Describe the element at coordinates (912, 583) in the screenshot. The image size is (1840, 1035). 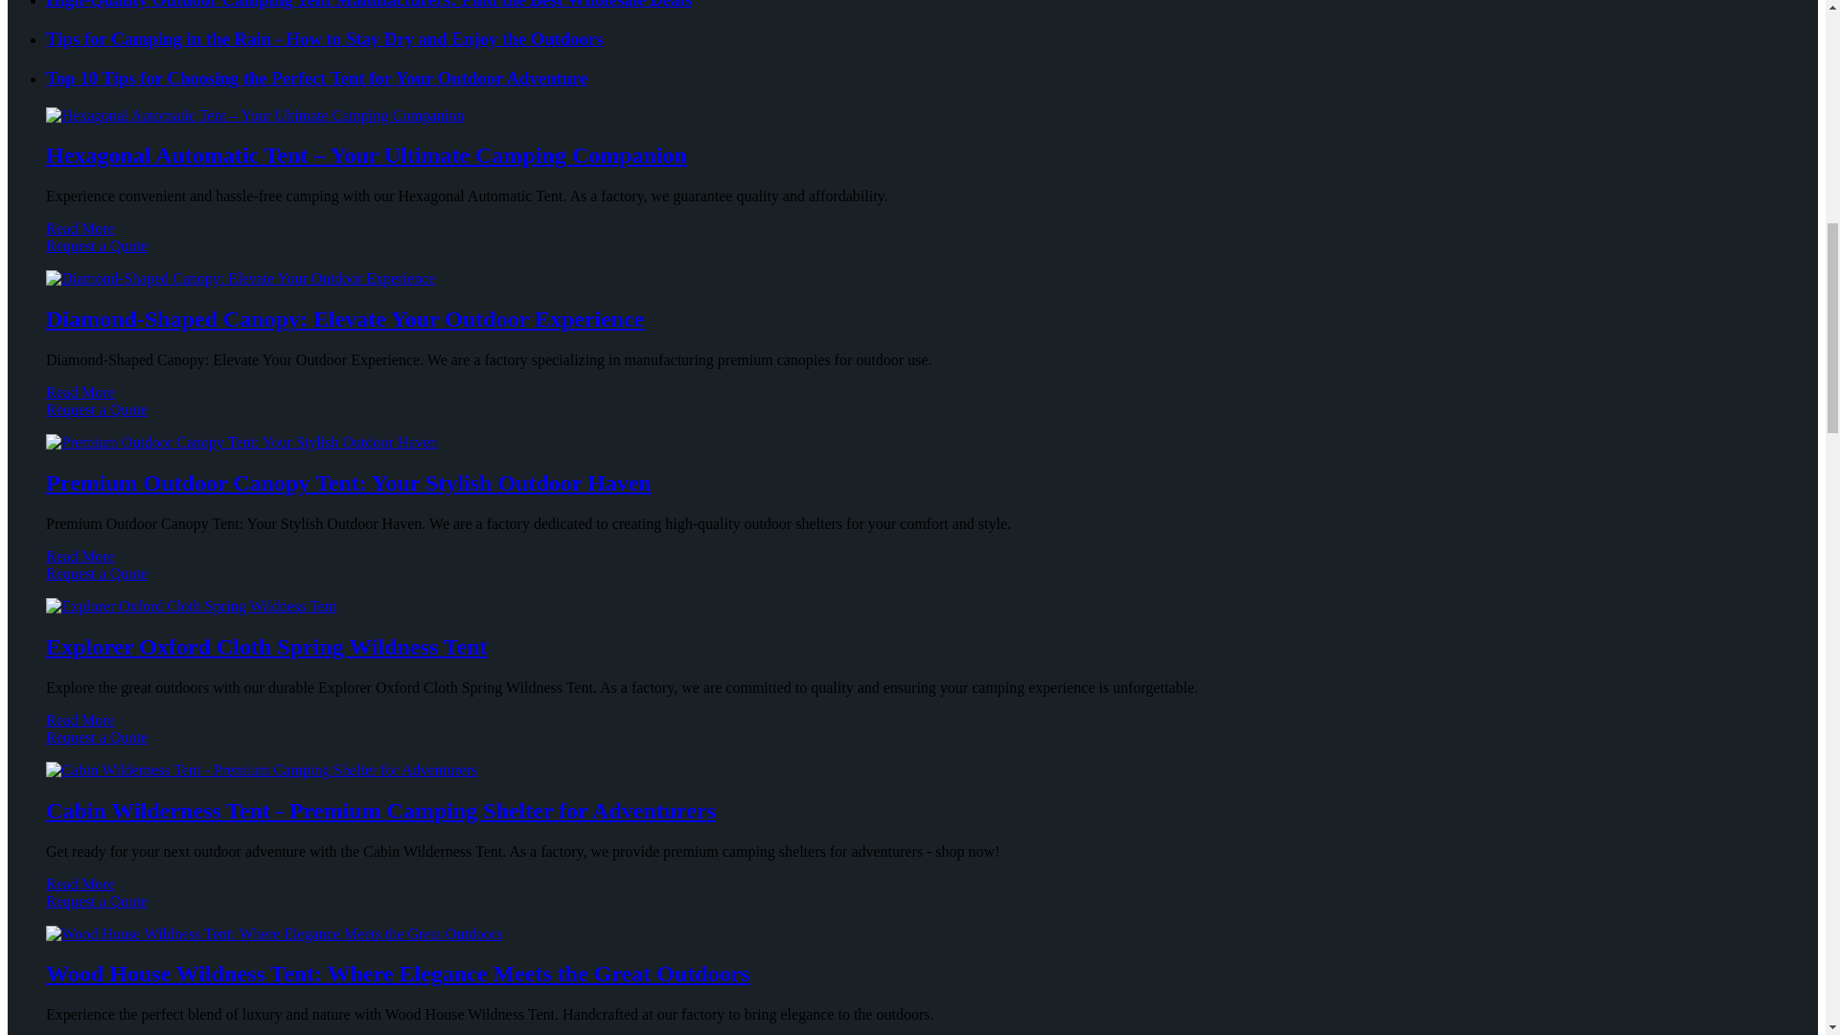
I see `Request a Quote` at that location.